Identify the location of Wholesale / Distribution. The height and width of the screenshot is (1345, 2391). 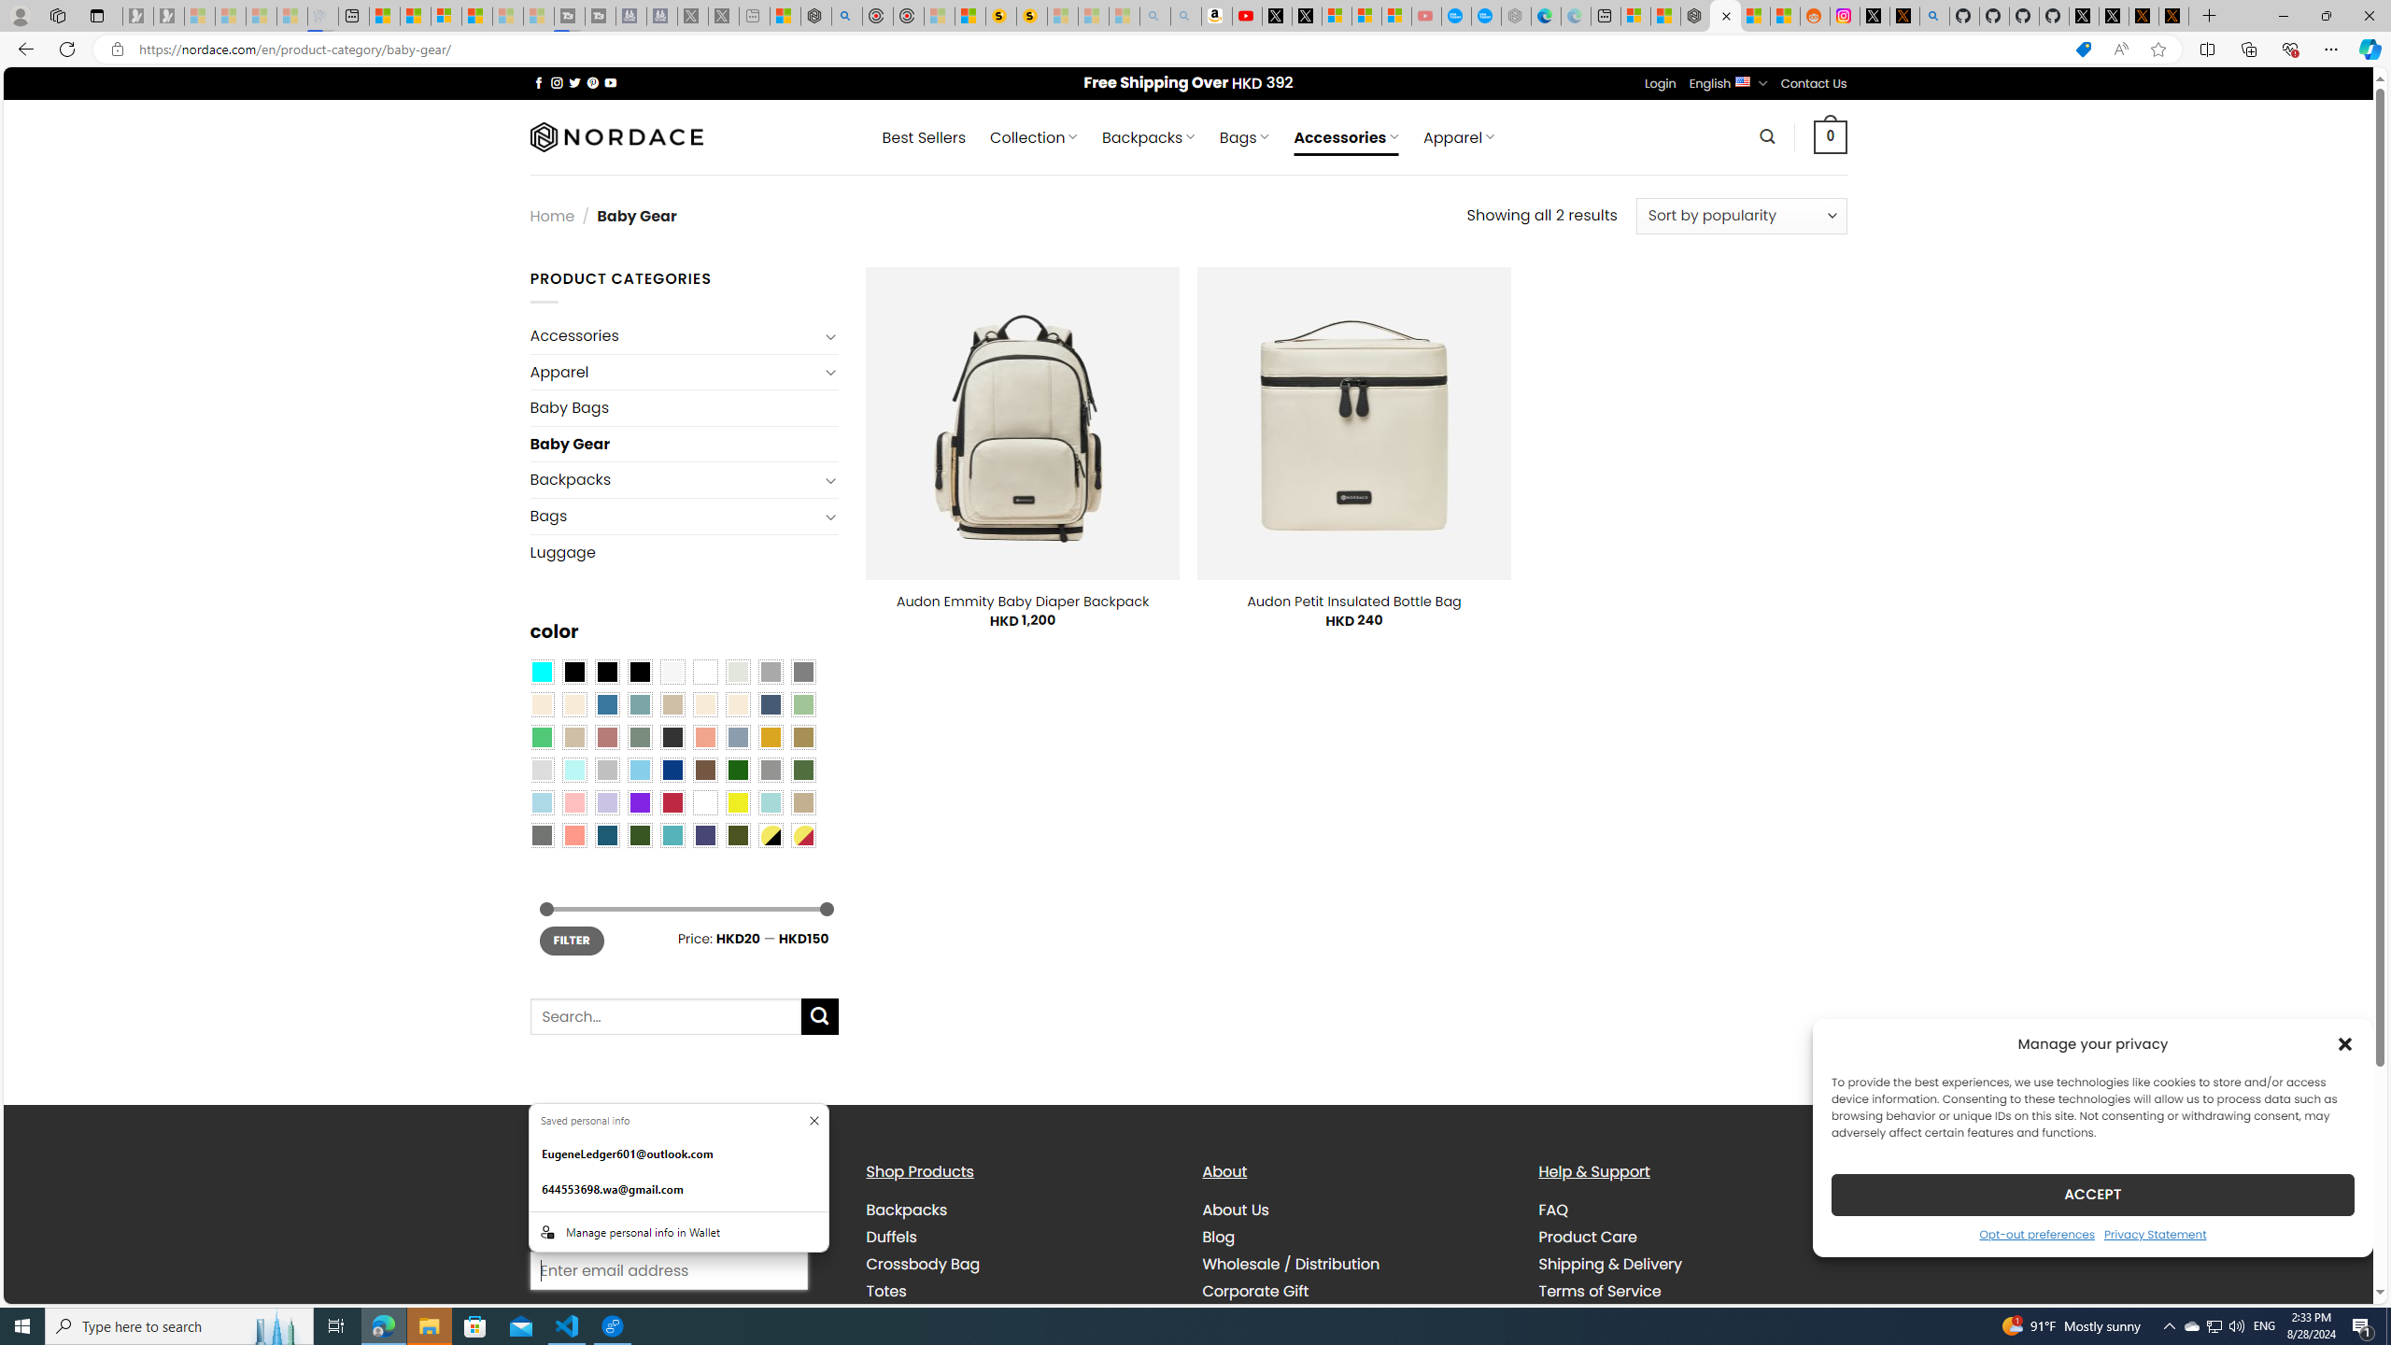
(1291, 1265).